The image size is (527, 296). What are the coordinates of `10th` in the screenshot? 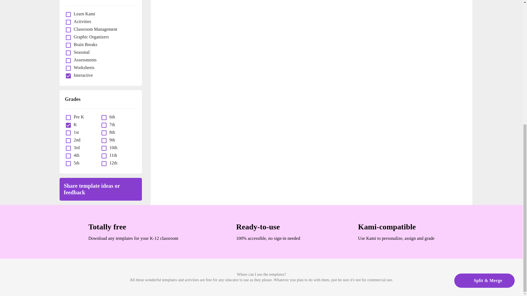 It's located at (112, 147).